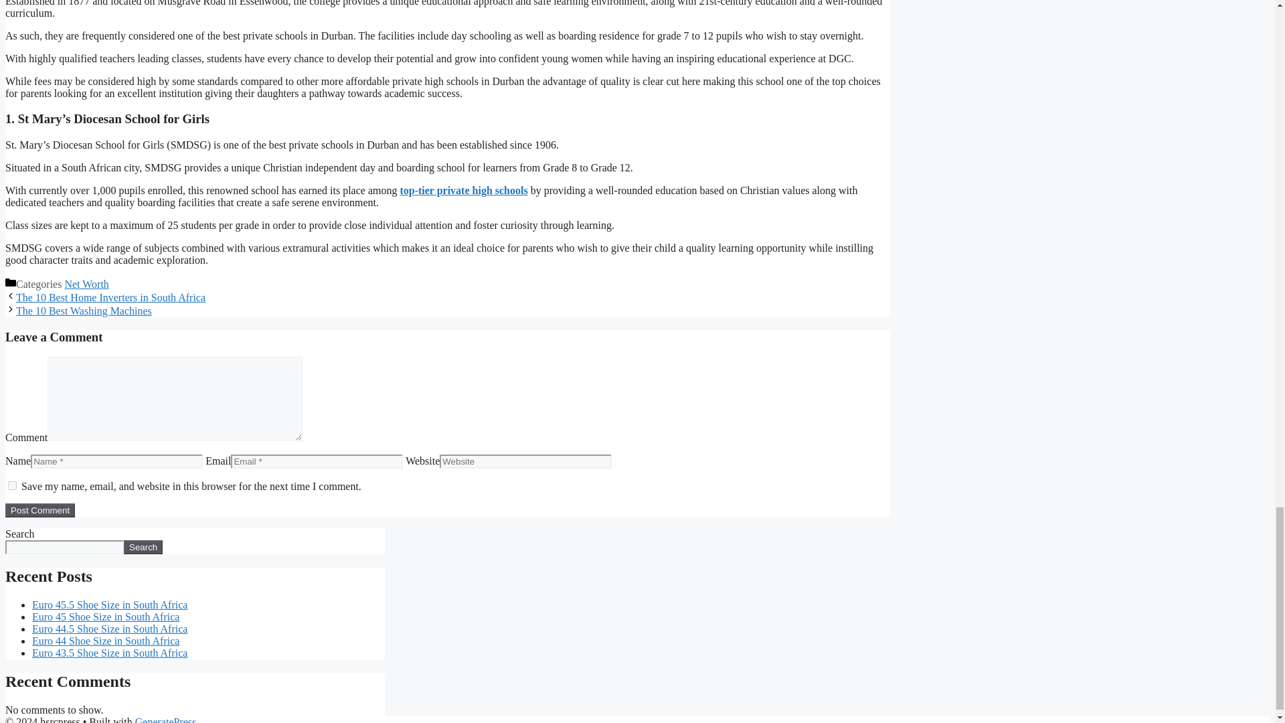 This screenshot has width=1285, height=723. Describe the element at coordinates (106, 641) in the screenshot. I see `Euro 44 Shoe Size in South Africa` at that location.